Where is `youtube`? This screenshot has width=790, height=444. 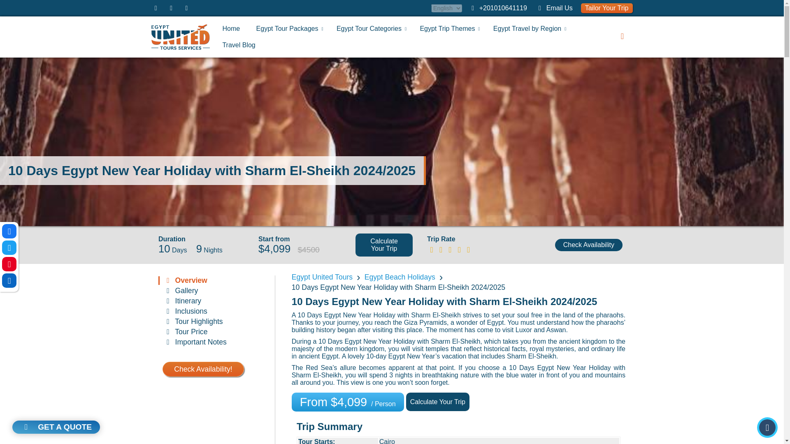 youtube is located at coordinates (186, 8).